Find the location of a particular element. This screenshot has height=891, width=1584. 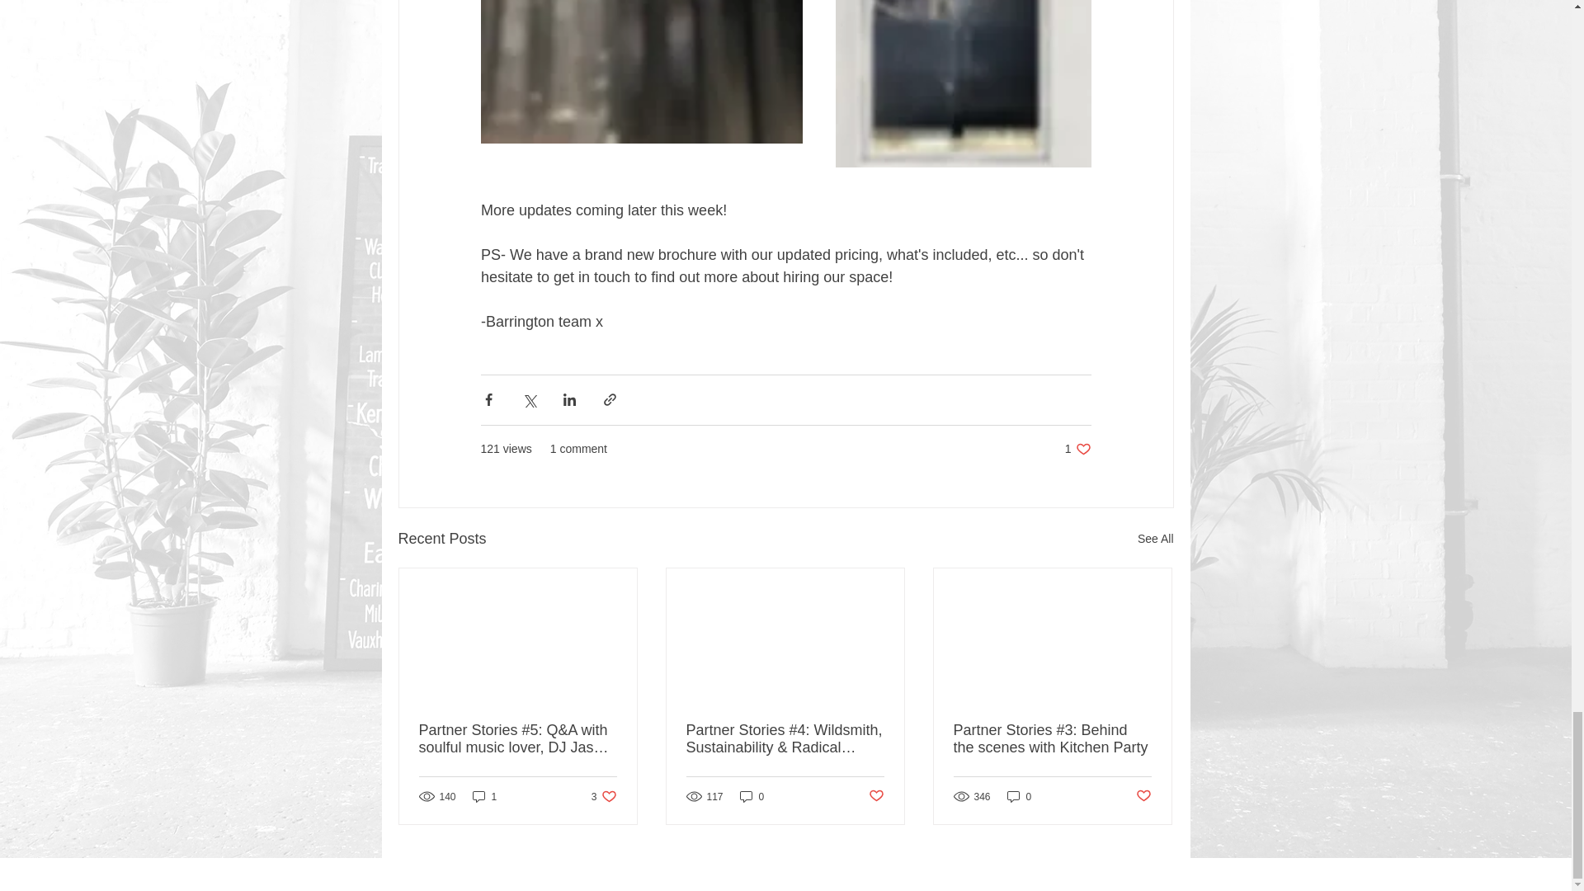

See All is located at coordinates (484, 796).